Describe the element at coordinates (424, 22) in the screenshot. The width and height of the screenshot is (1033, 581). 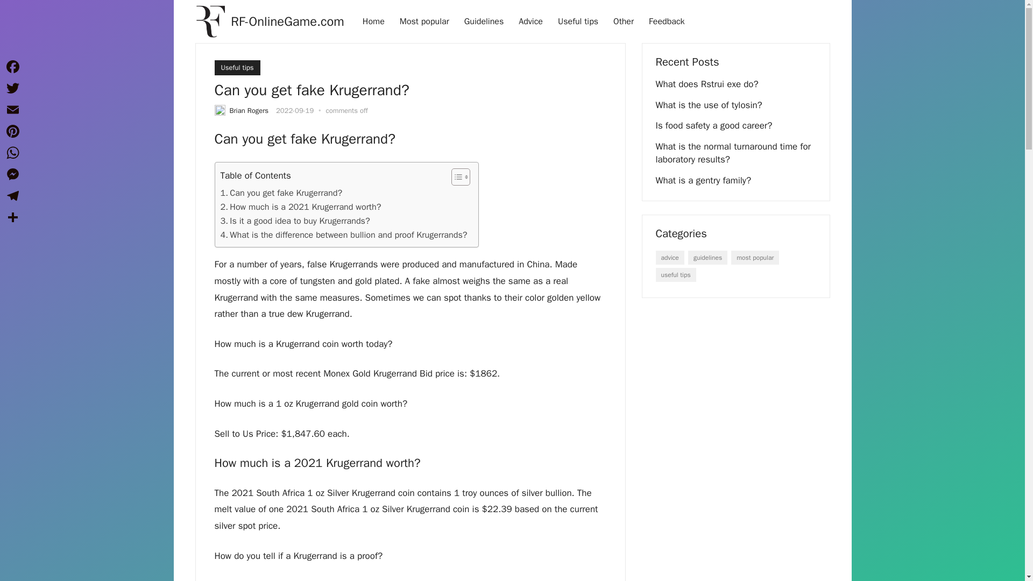
I see `Most popular` at that location.